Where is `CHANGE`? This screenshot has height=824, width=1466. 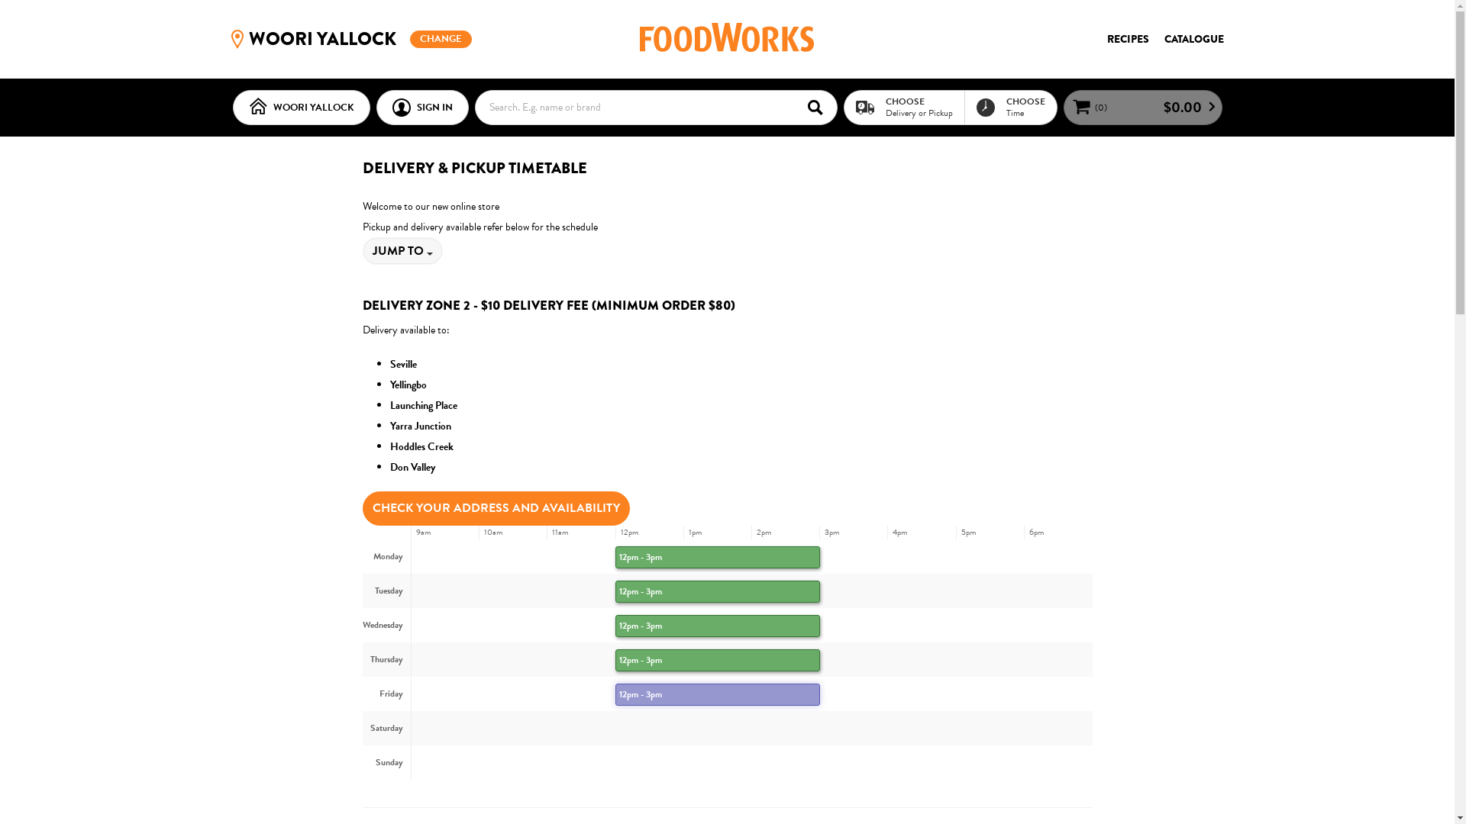
CHANGE is located at coordinates (441, 40).